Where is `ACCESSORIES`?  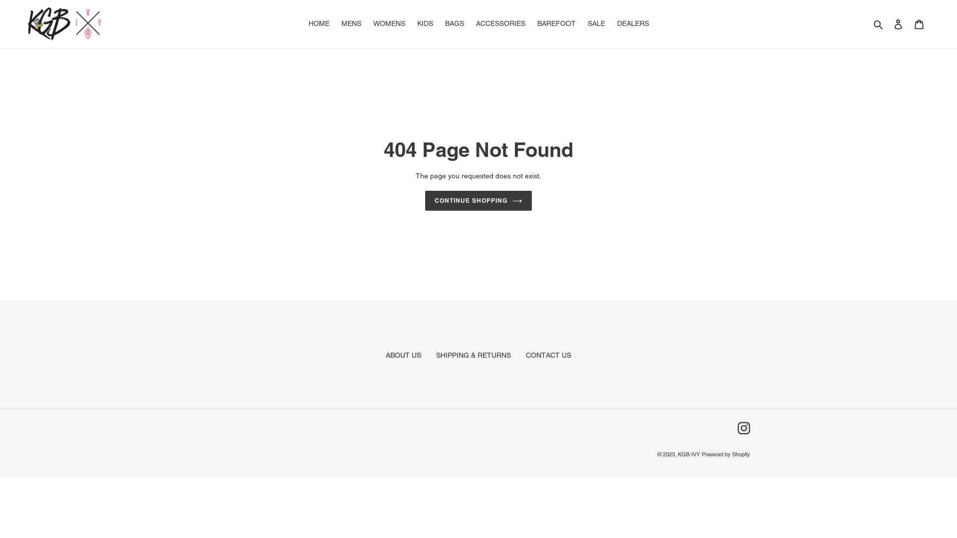
ACCESSORIES is located at coordinates (500, 24).